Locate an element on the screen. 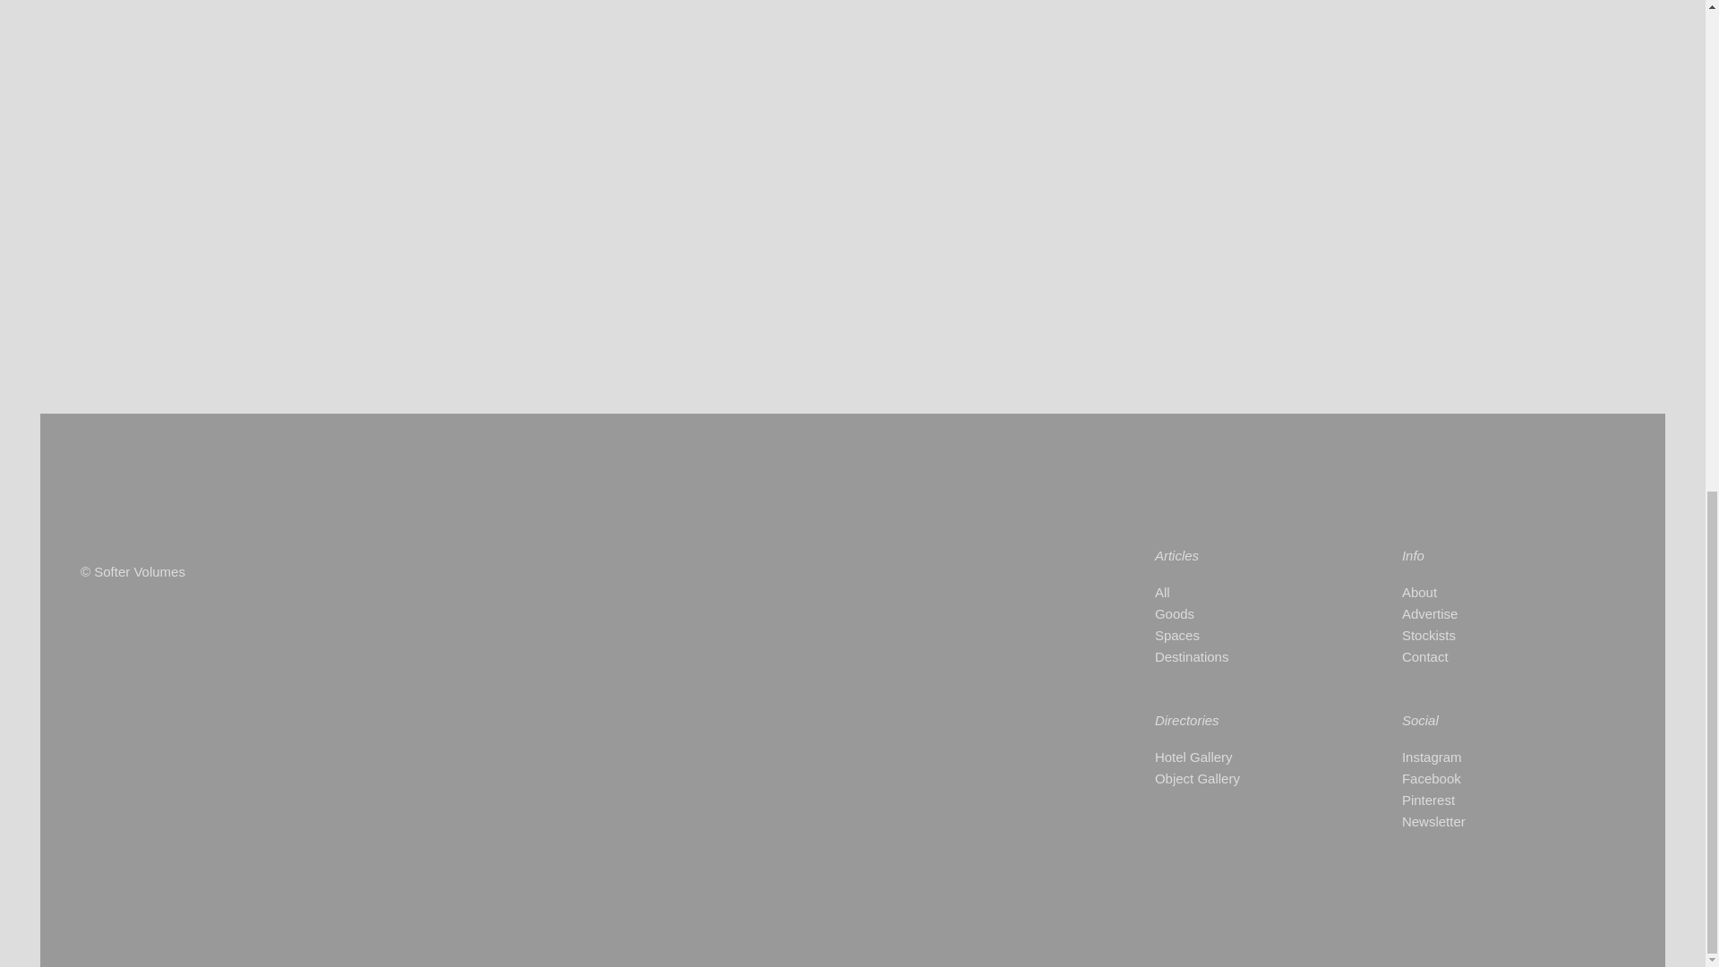 This screenshot has width=1719, height=967. Pinterest is located at coordinates (1490, 800).